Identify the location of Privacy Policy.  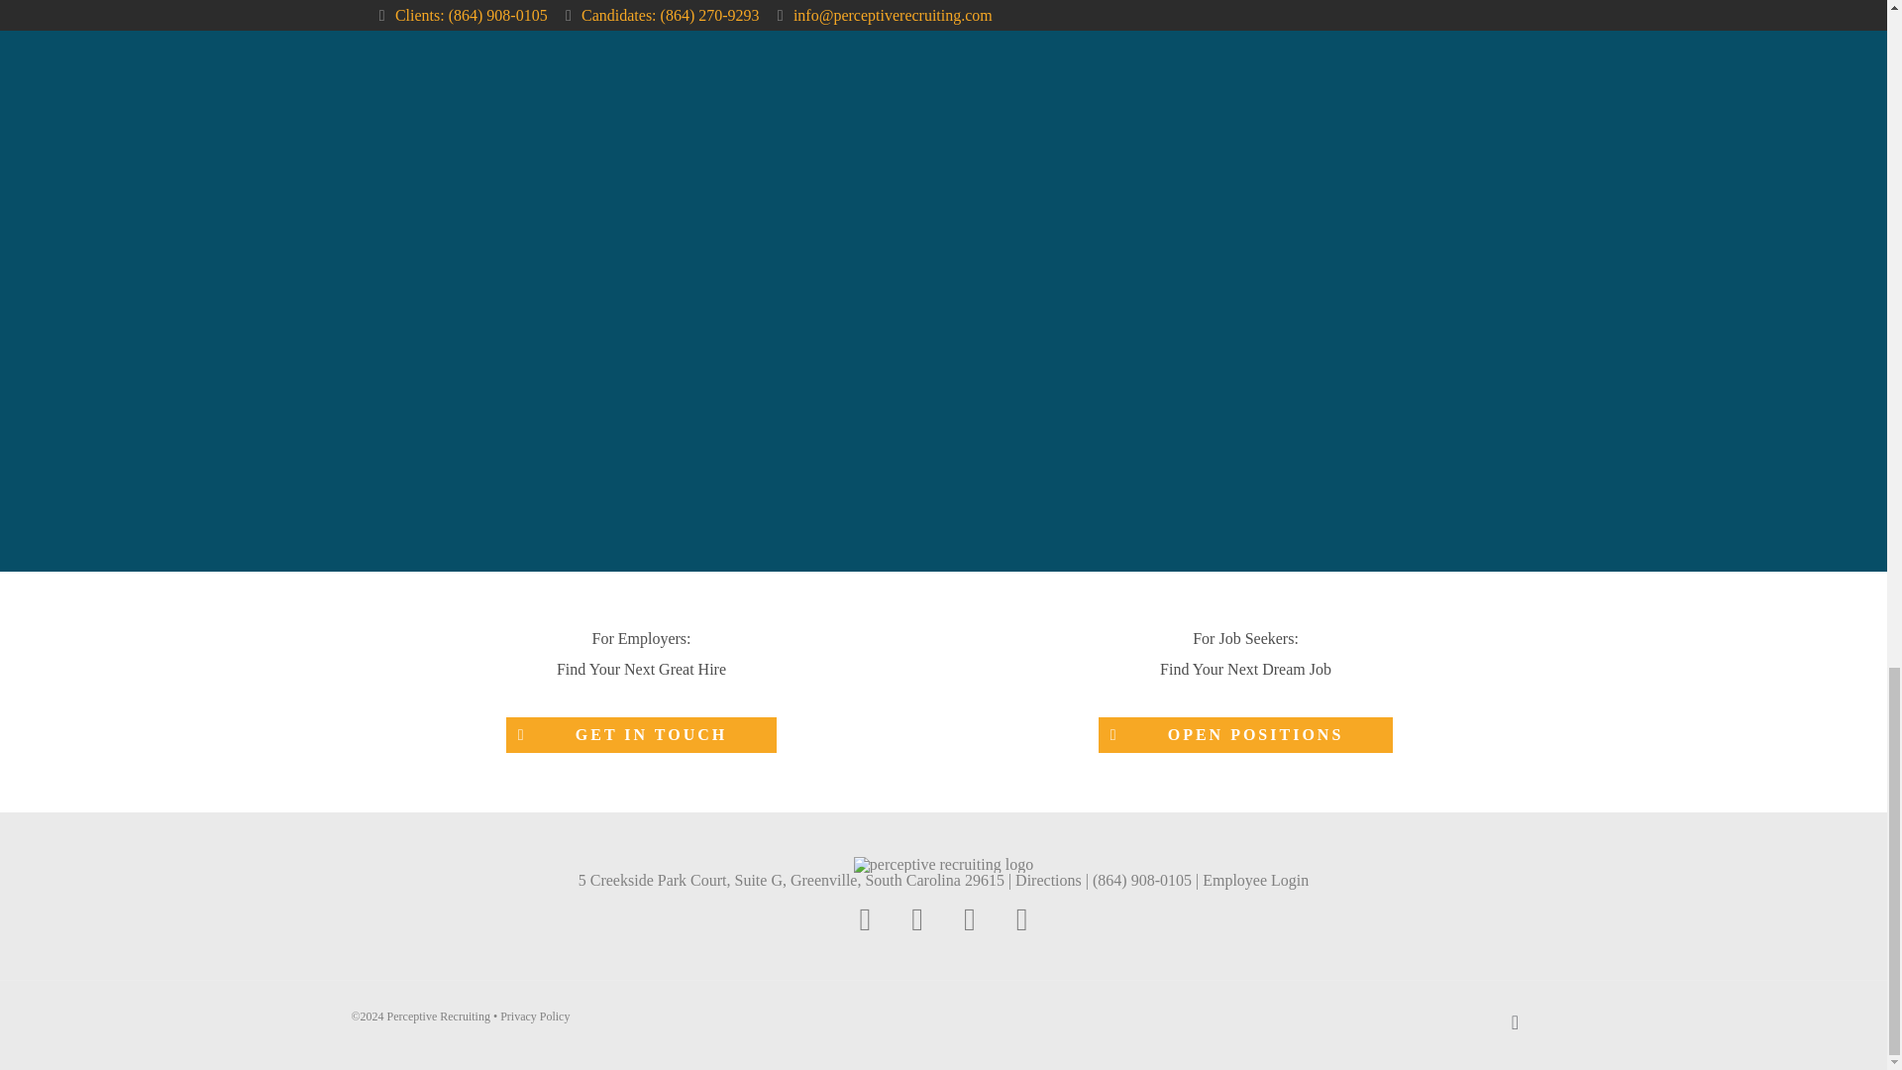
(534, 1016).